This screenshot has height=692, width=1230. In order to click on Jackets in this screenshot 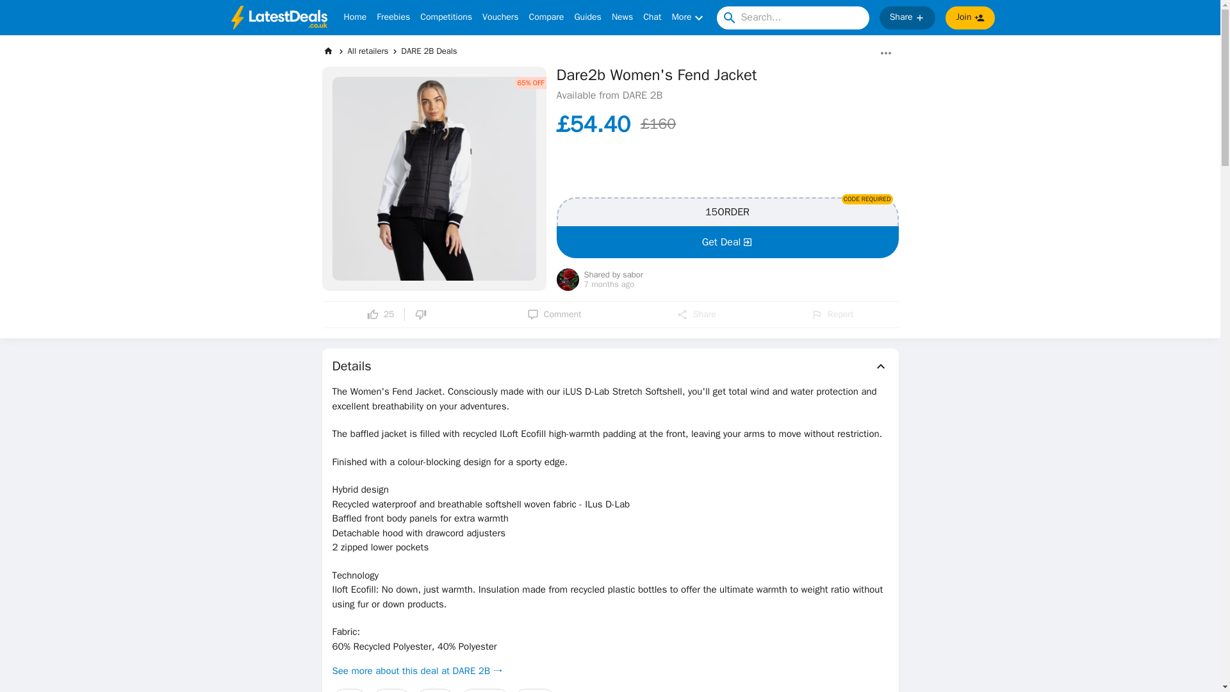, I will do `click(391, 690)`.